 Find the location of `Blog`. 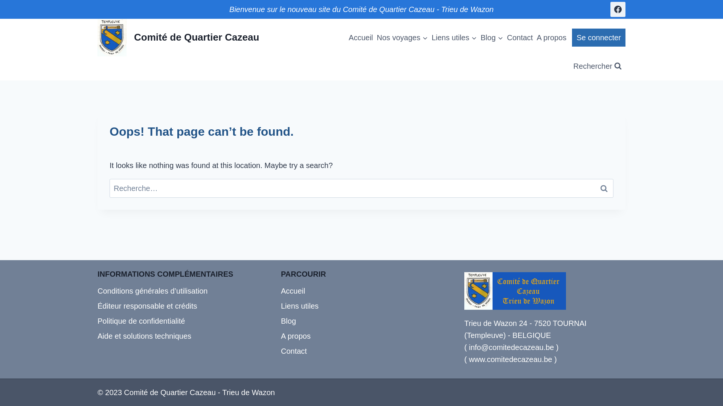

Blog is located at coordinates (361, 321).